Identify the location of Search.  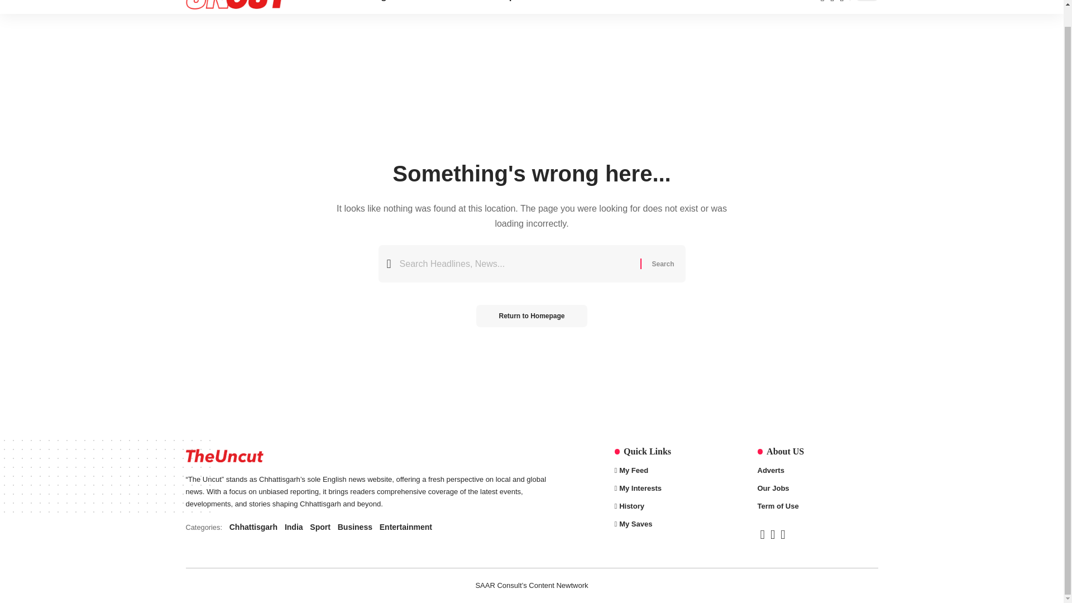
(517, 7).